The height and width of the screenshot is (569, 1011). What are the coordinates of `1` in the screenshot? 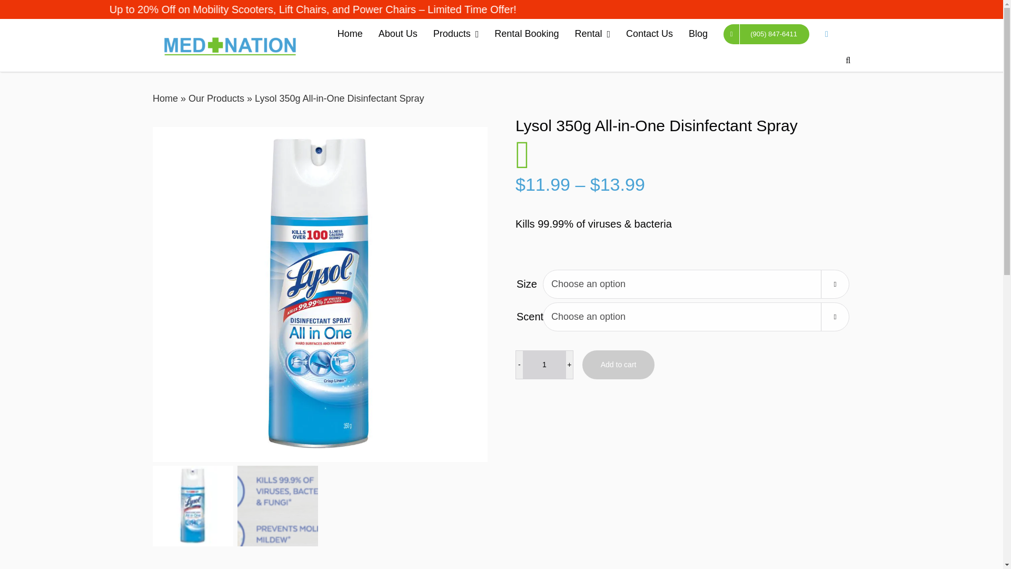 It's located at (544, 365).